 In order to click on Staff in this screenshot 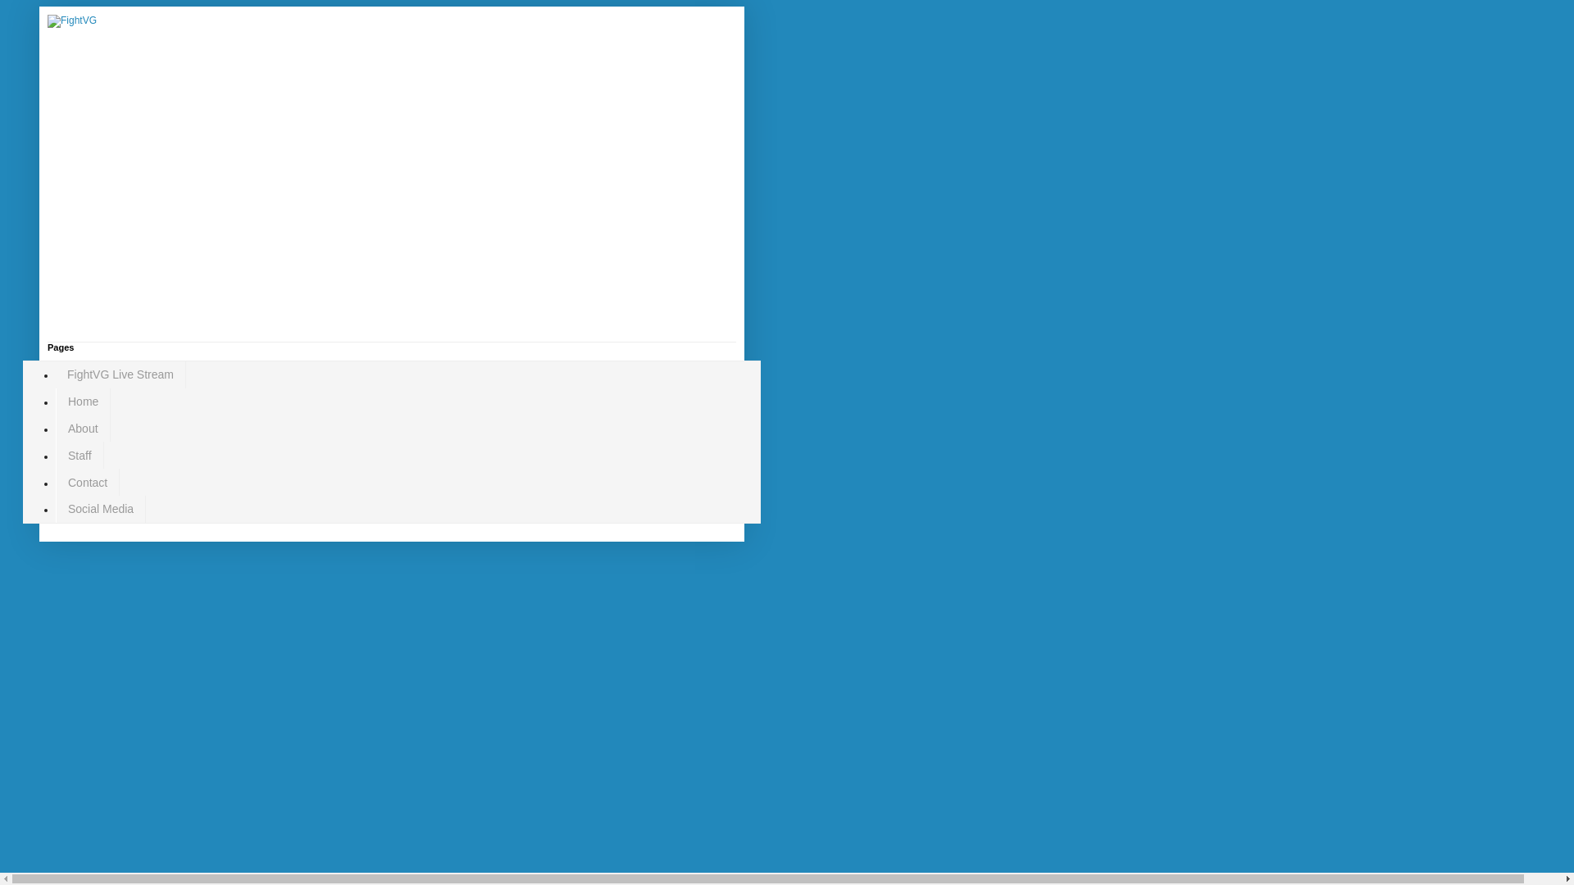, I will do `click(79, 455)`.